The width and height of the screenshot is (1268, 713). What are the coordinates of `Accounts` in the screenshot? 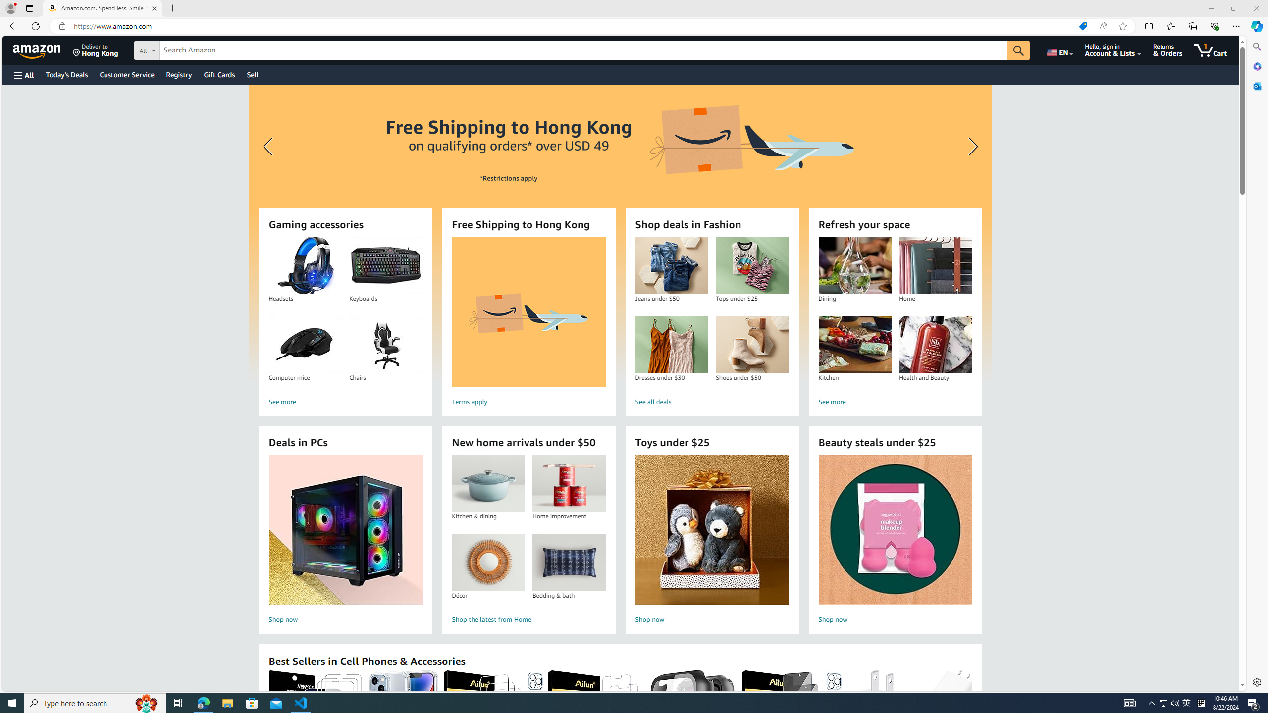 It's located at (12, 647).